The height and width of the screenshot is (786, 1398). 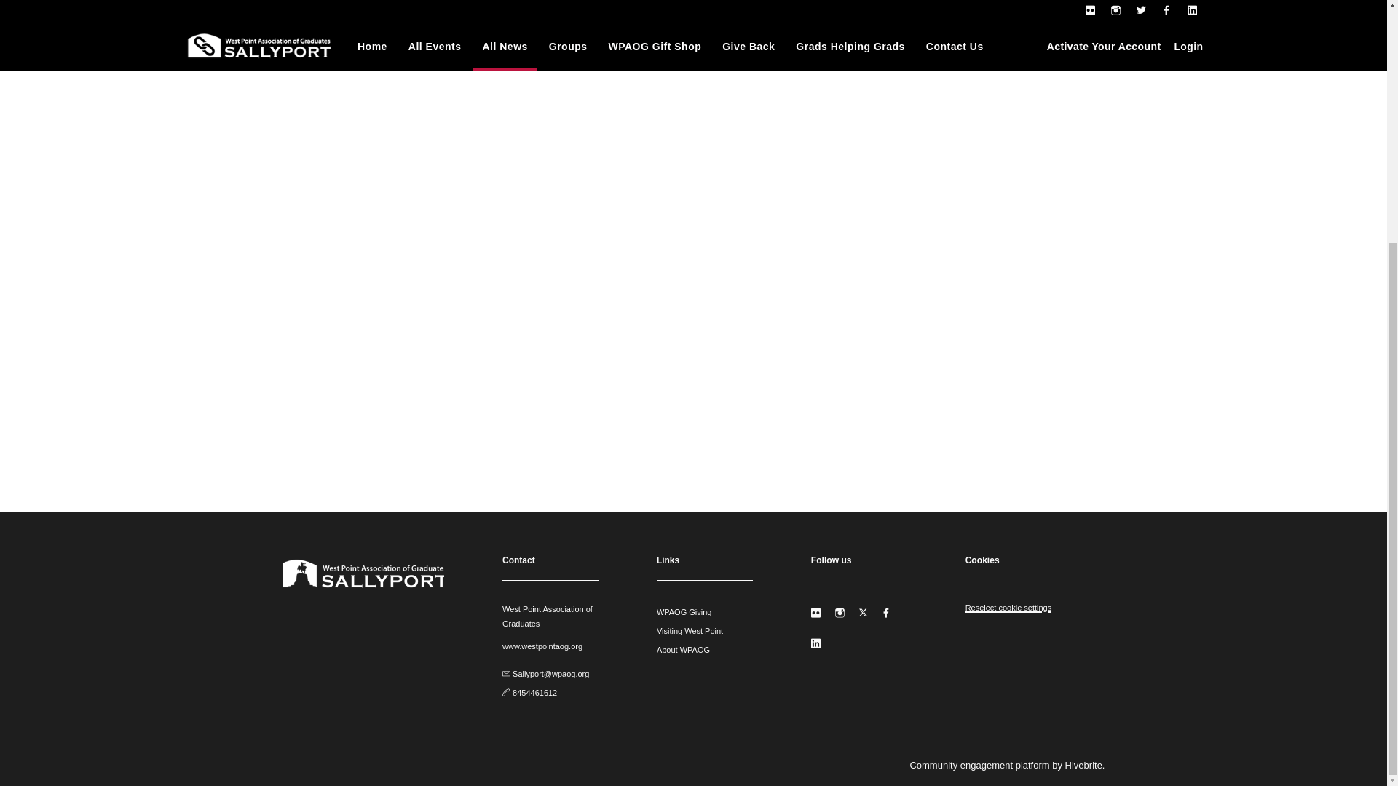 I want to click on WPAOG Giving, so click(x=684, y=611).